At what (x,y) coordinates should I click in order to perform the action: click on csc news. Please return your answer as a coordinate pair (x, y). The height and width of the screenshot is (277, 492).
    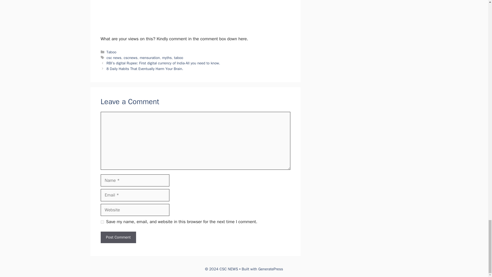
    Looking at the image, I should click on (114, 58).